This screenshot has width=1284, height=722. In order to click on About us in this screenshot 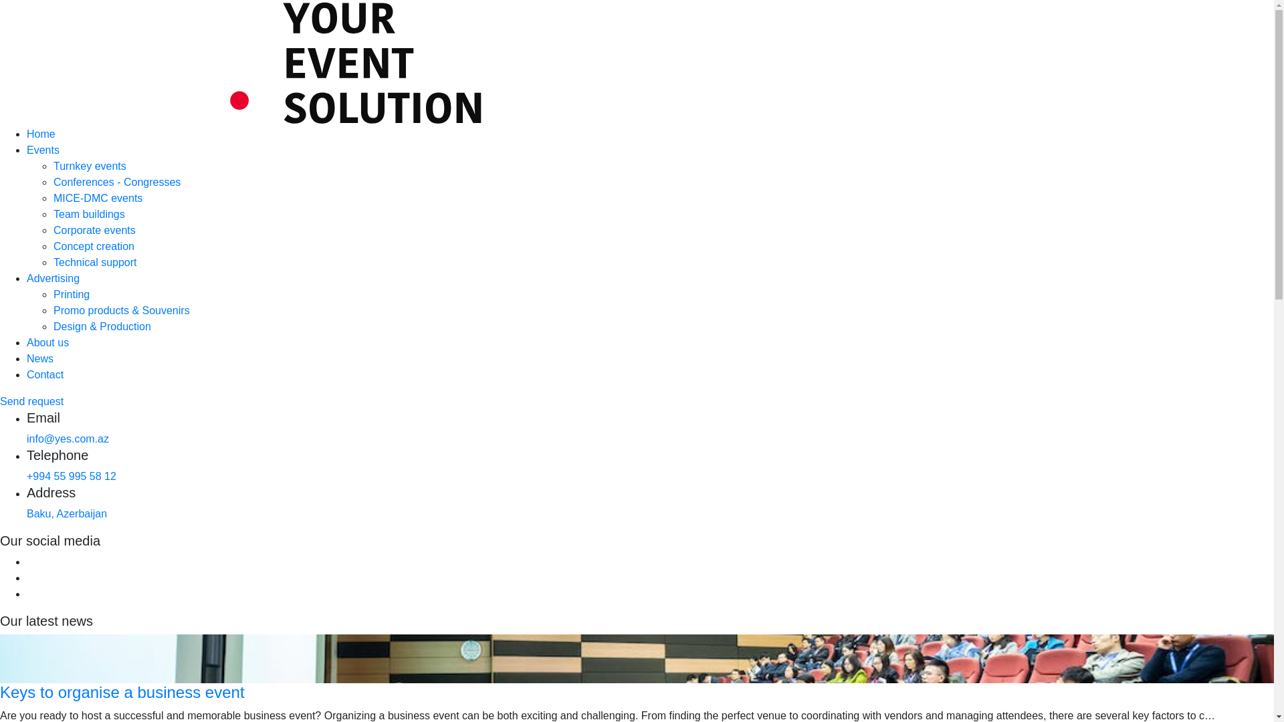, I will do `click(48, 342)`.